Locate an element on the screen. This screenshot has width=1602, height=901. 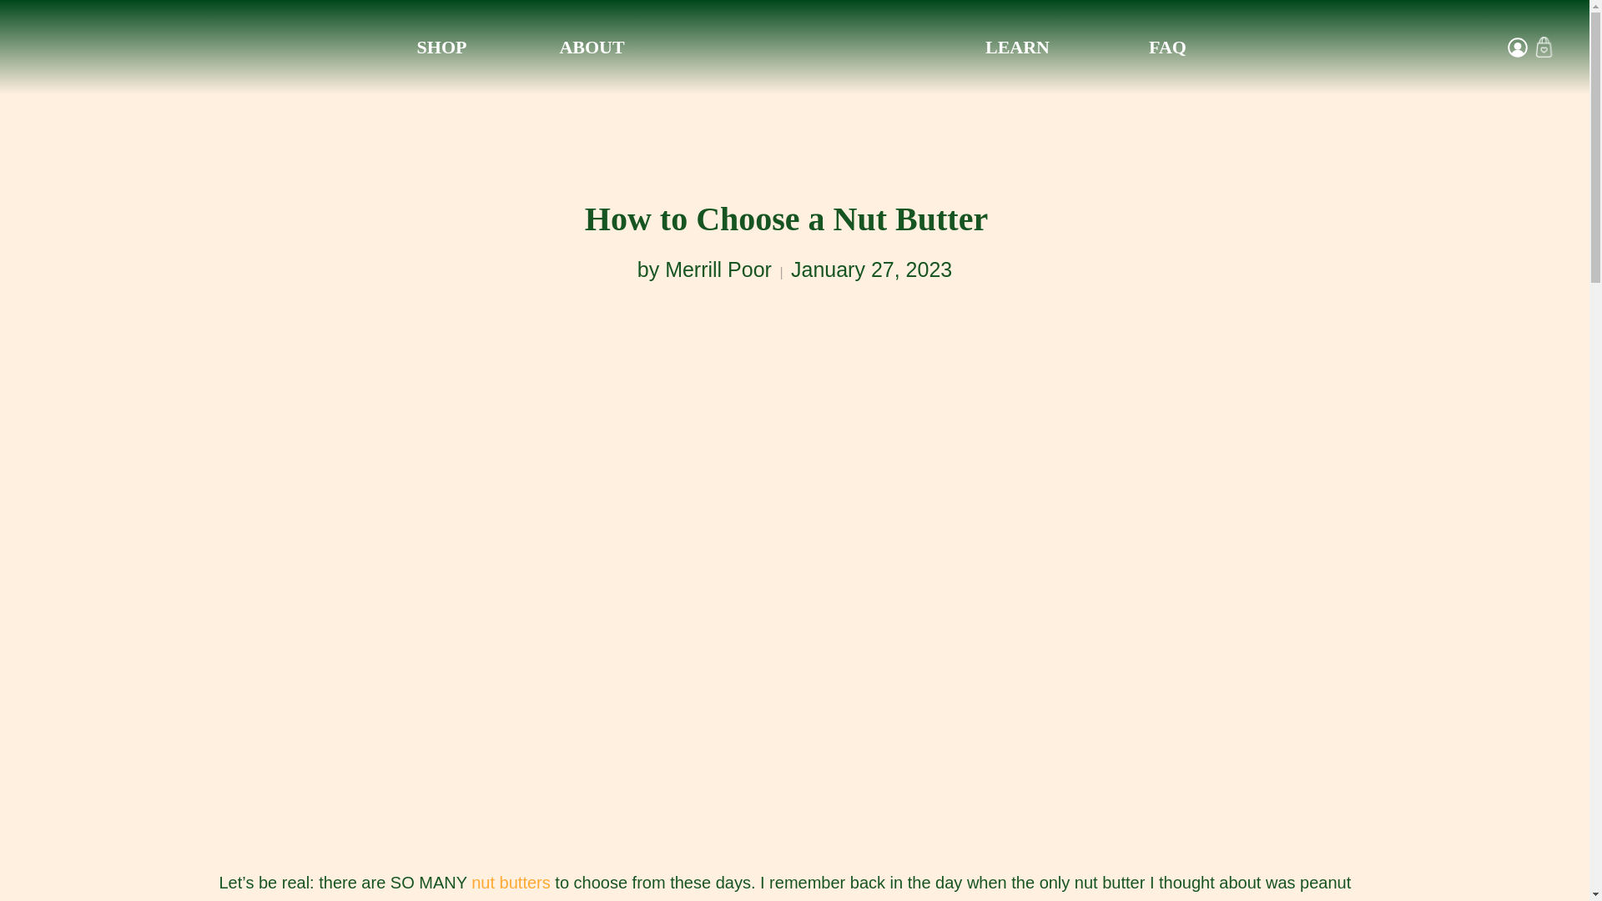
by Merrill Poor is located at coordinates (704, 269).